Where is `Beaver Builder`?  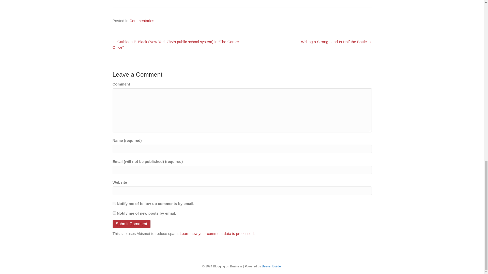
Beaver Builder is located at coordinates (272, 266).